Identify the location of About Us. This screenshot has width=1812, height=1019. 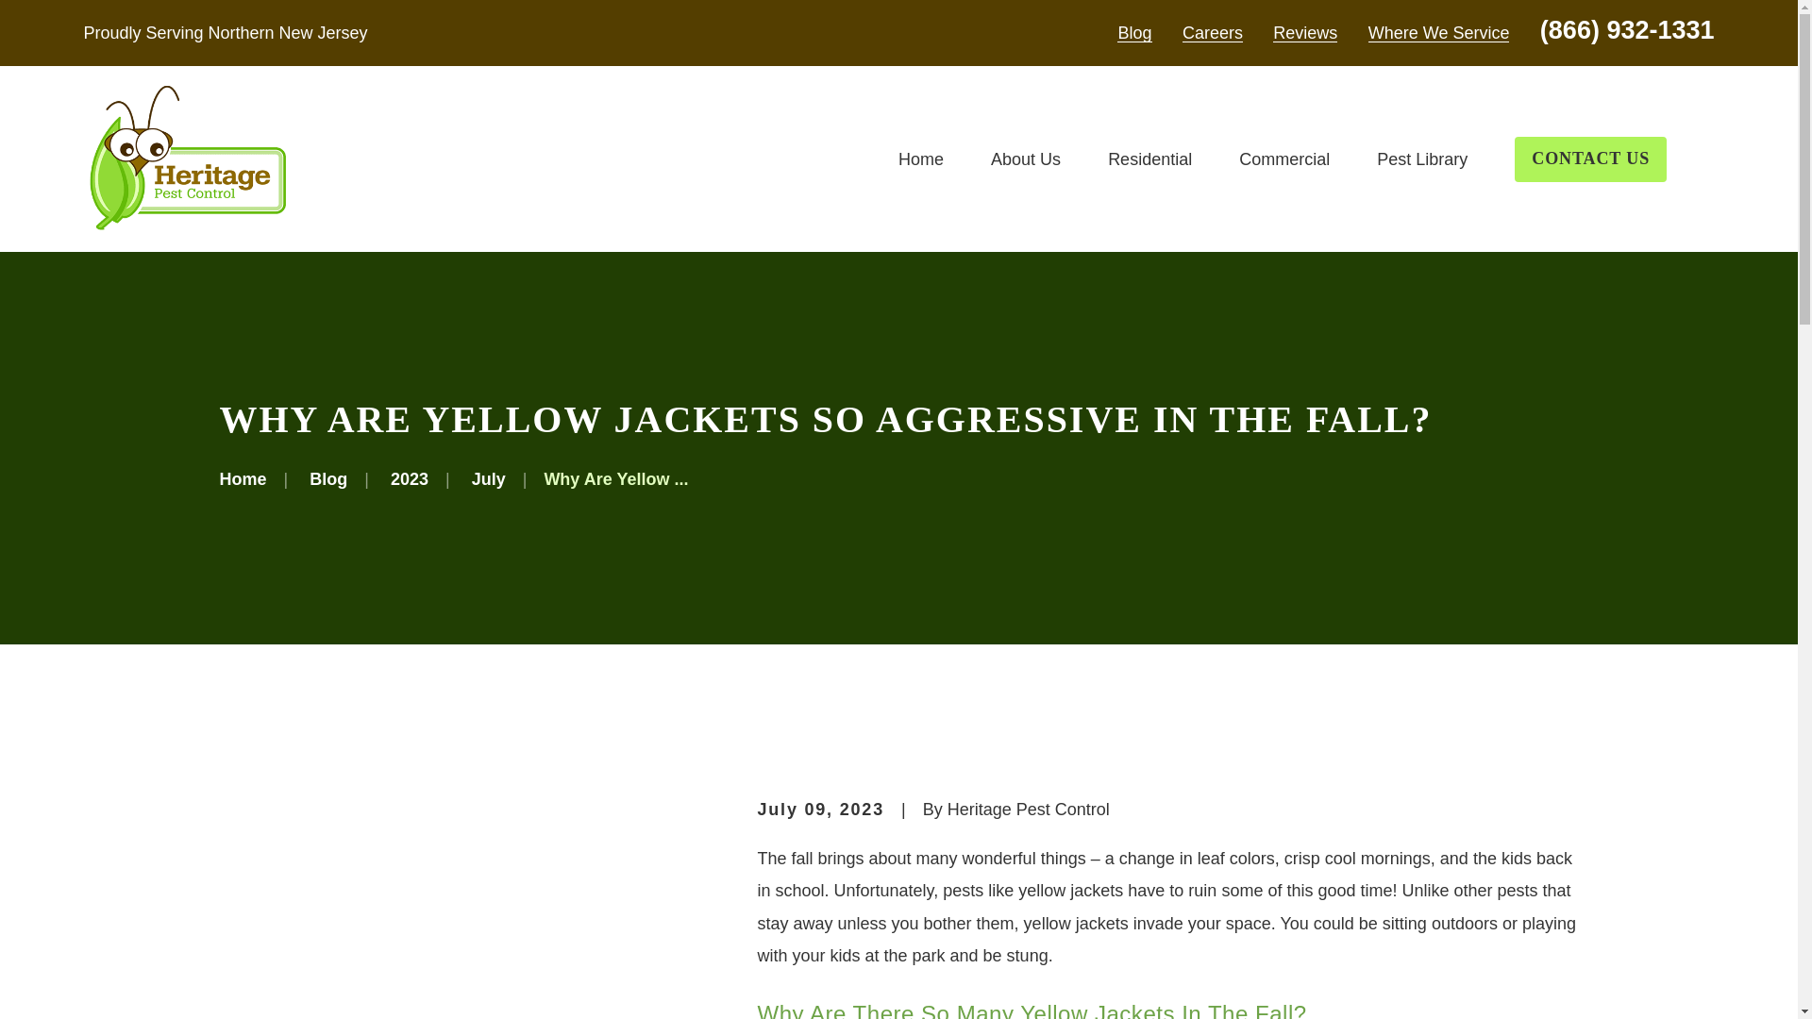
(1025, 159).